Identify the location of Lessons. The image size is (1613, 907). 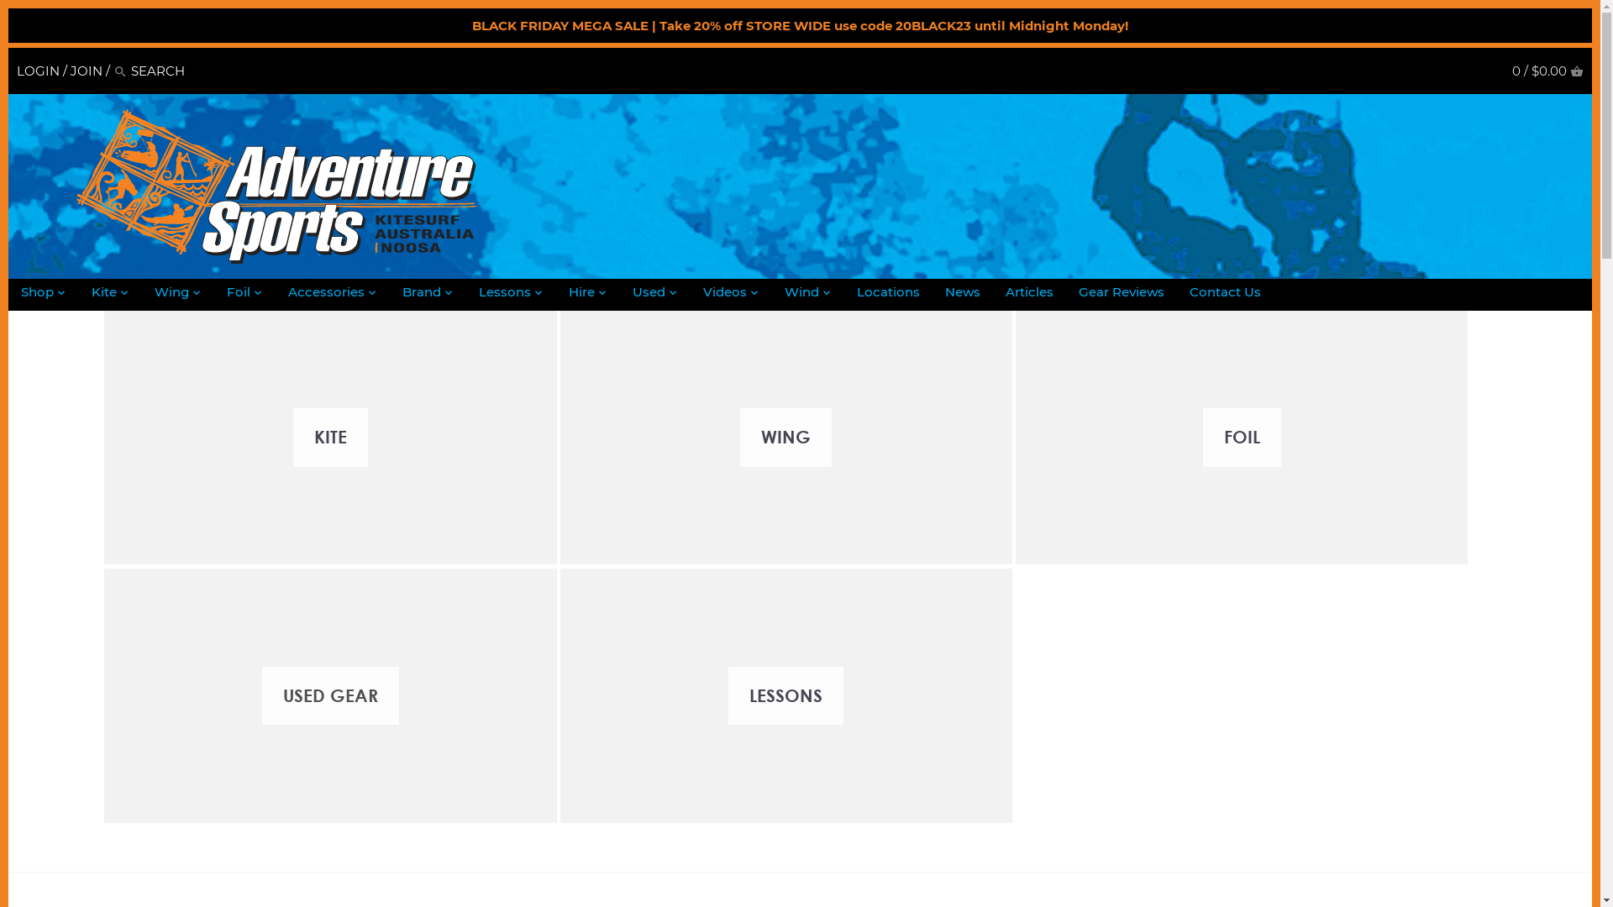
(505, 295).